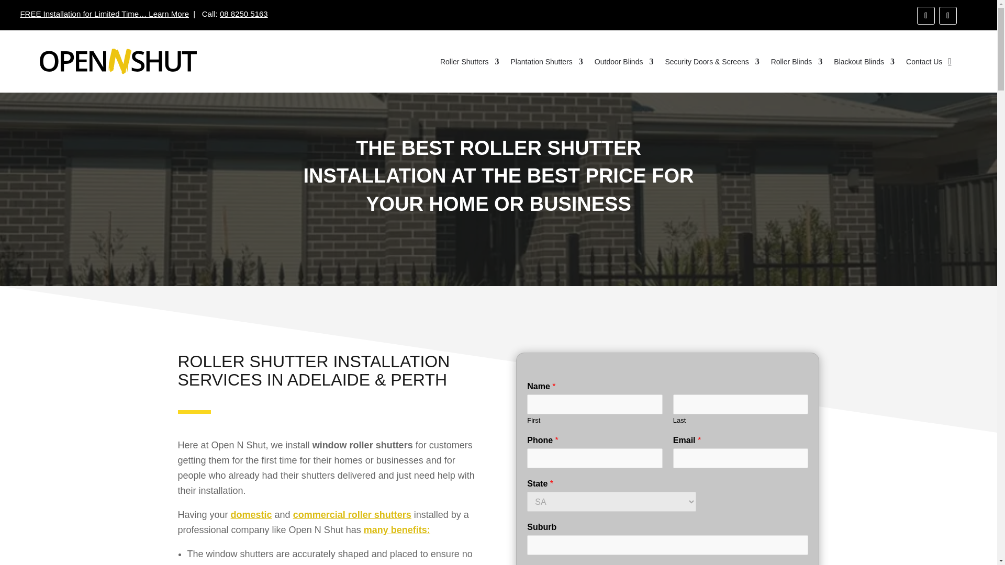 The height and width of the screenshot is (565, 1005). Describe the element at coordinates (624, 61) in the screenshot. I see `Outdoor Blinds` at that location.